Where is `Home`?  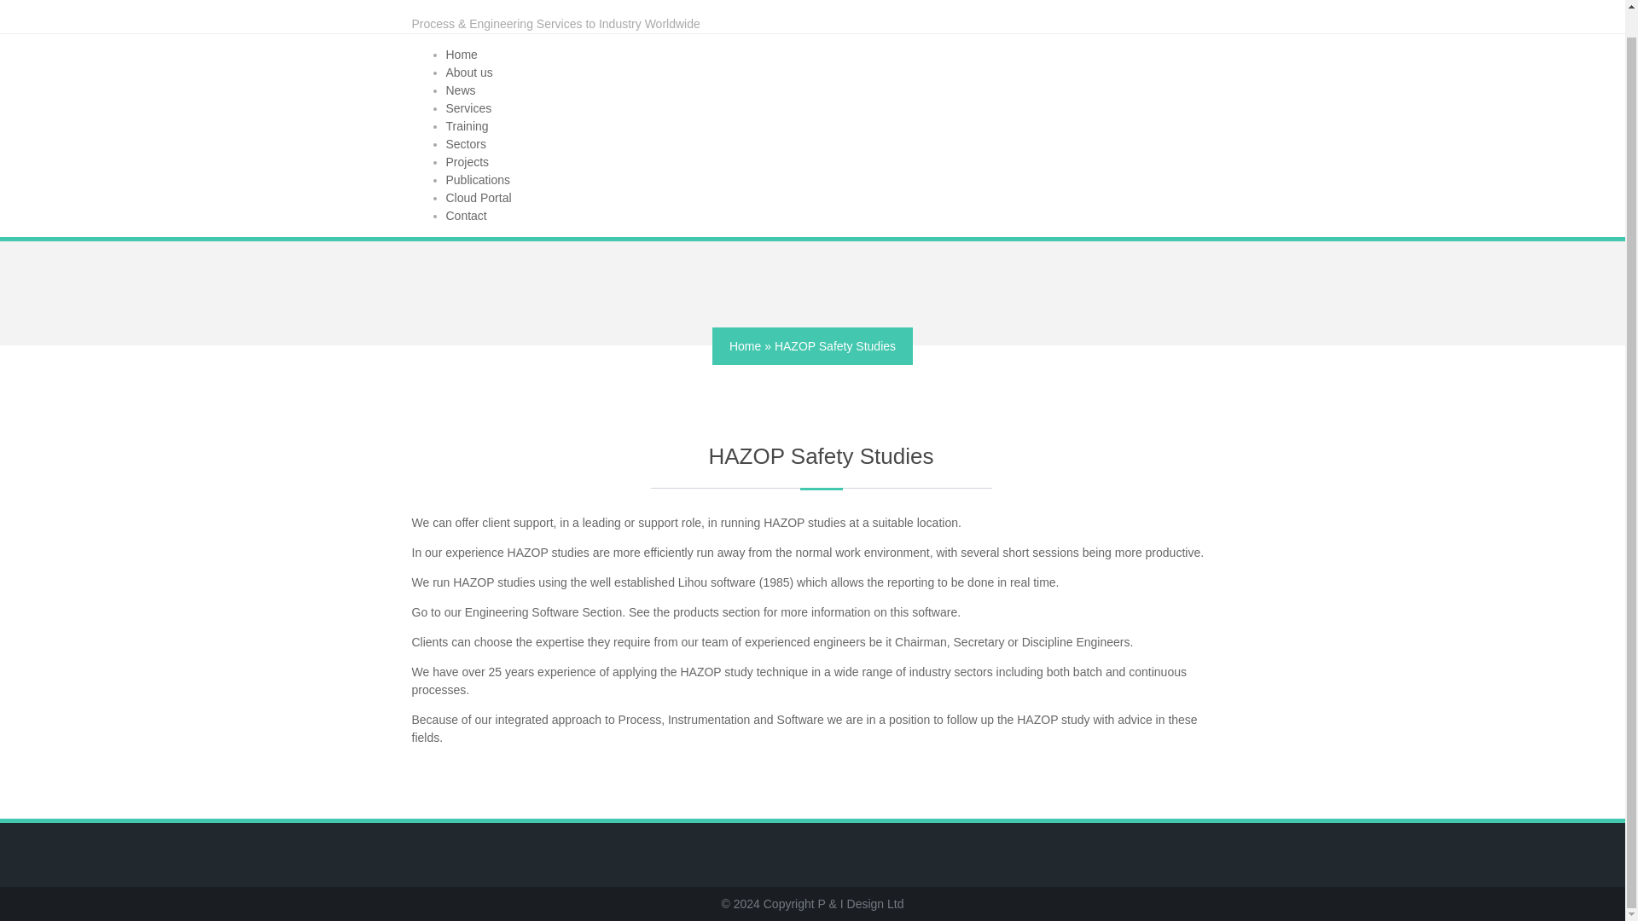
Home is located at coordinates (461, 55).